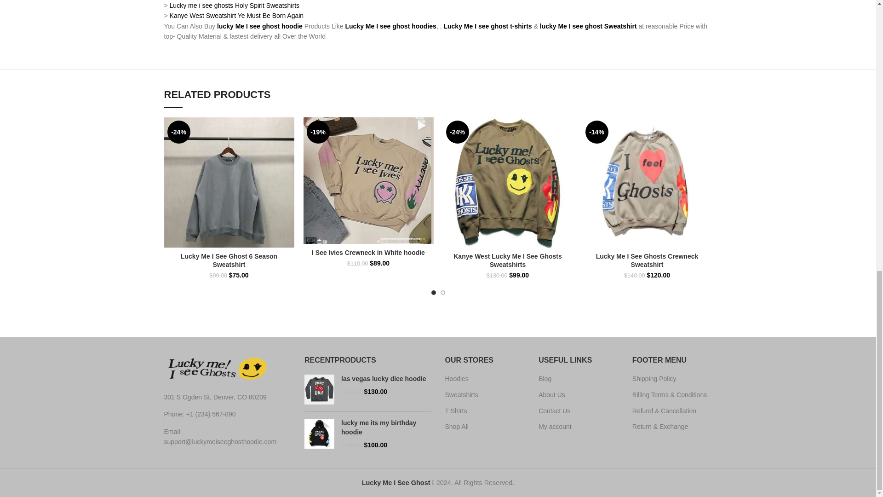 This screenshot has height=497, width=883. What do you see at coordinates (260, 26) in the screenshot?
I see `lucky Me I see ghost hoodie` at bounding box center [260, 26].